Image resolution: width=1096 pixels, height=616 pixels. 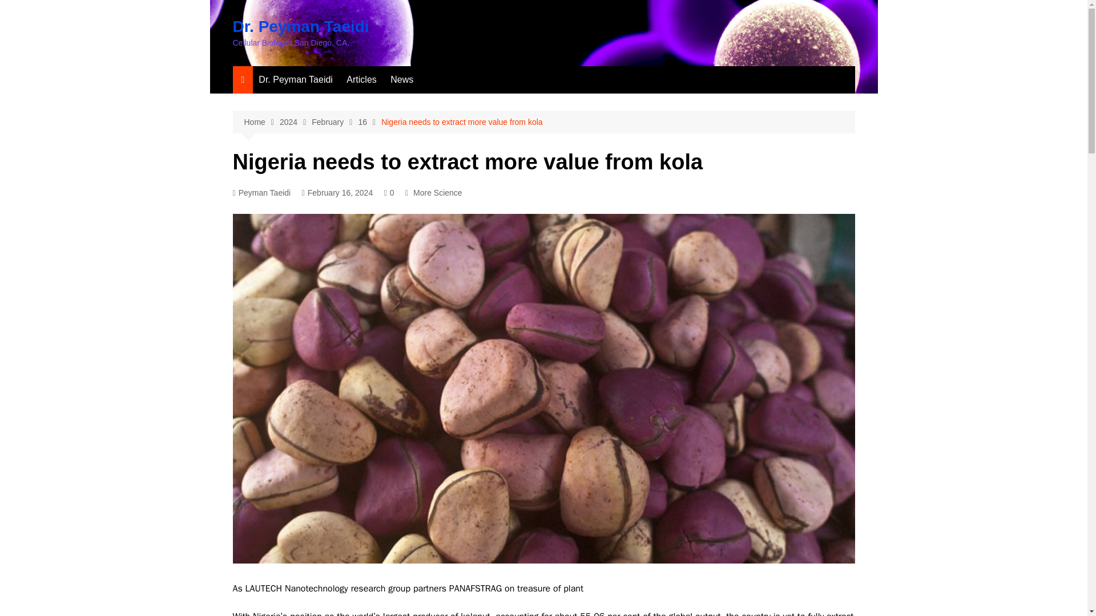 What do you see at coordinates (361, 80) in the screenshot?
I see `Articles` at bounding box center [361, 80].